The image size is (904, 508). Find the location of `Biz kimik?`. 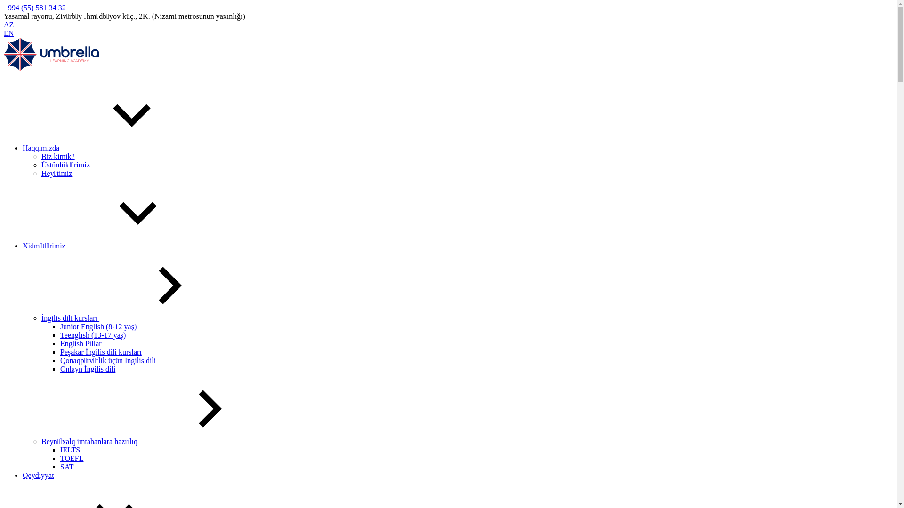

Biz kimik? is located at coordinates (58, 156).